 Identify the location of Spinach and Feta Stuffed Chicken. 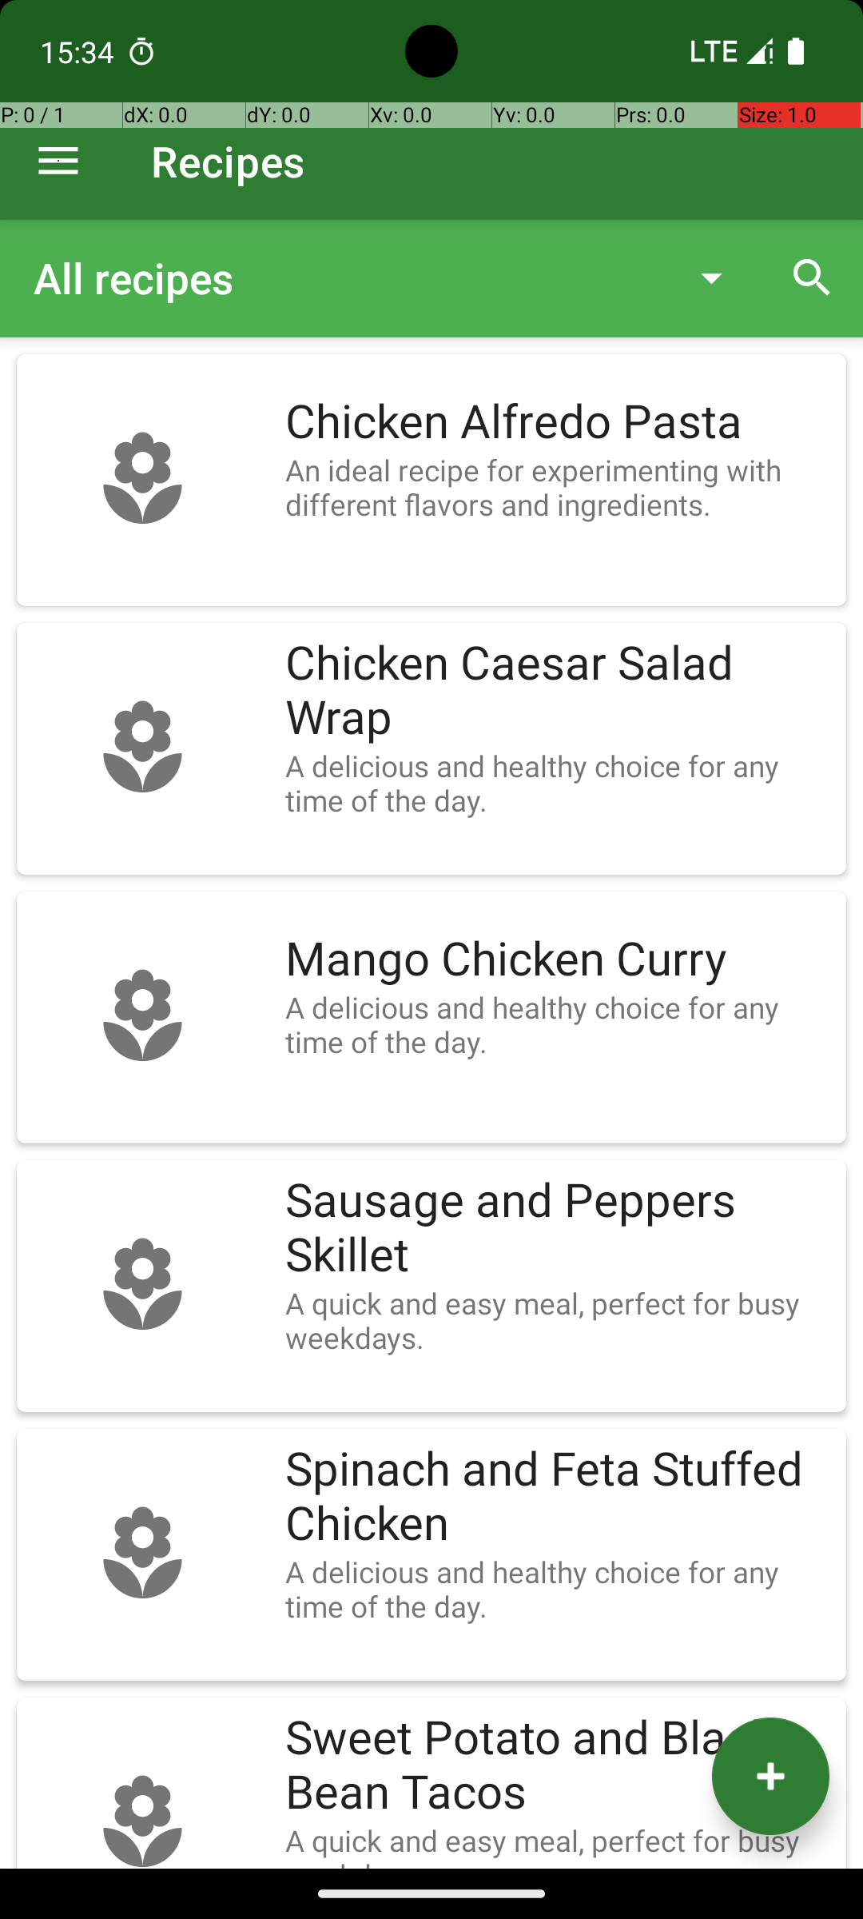
(558, 1497).